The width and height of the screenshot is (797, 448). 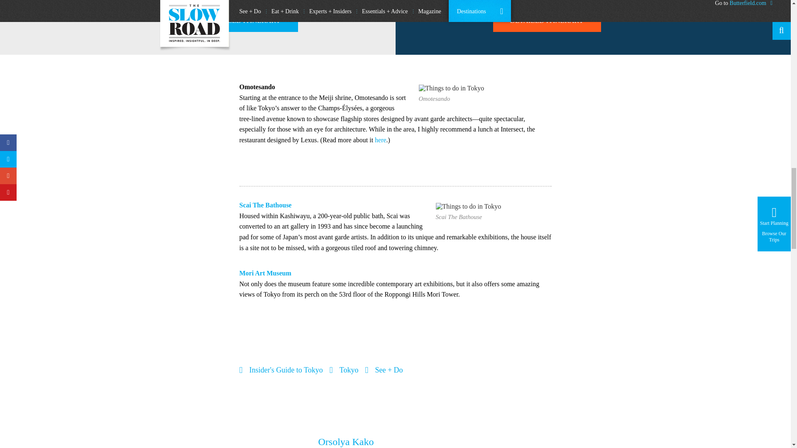 What do you see at coordinates (265, 205) in the screenshot?
I see `Scai The Bathouse ` at bounding box center [265, 205].